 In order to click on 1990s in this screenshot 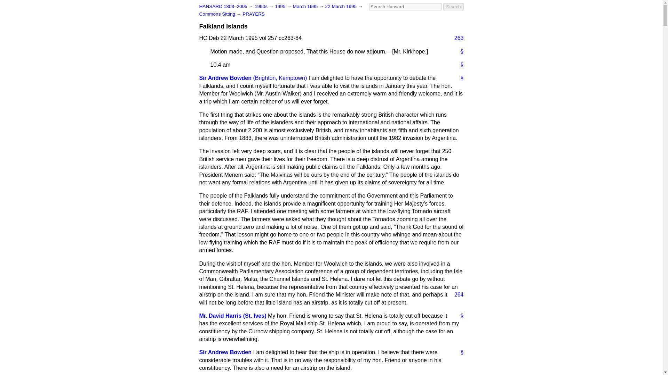, I will do `click(262, 6)`.